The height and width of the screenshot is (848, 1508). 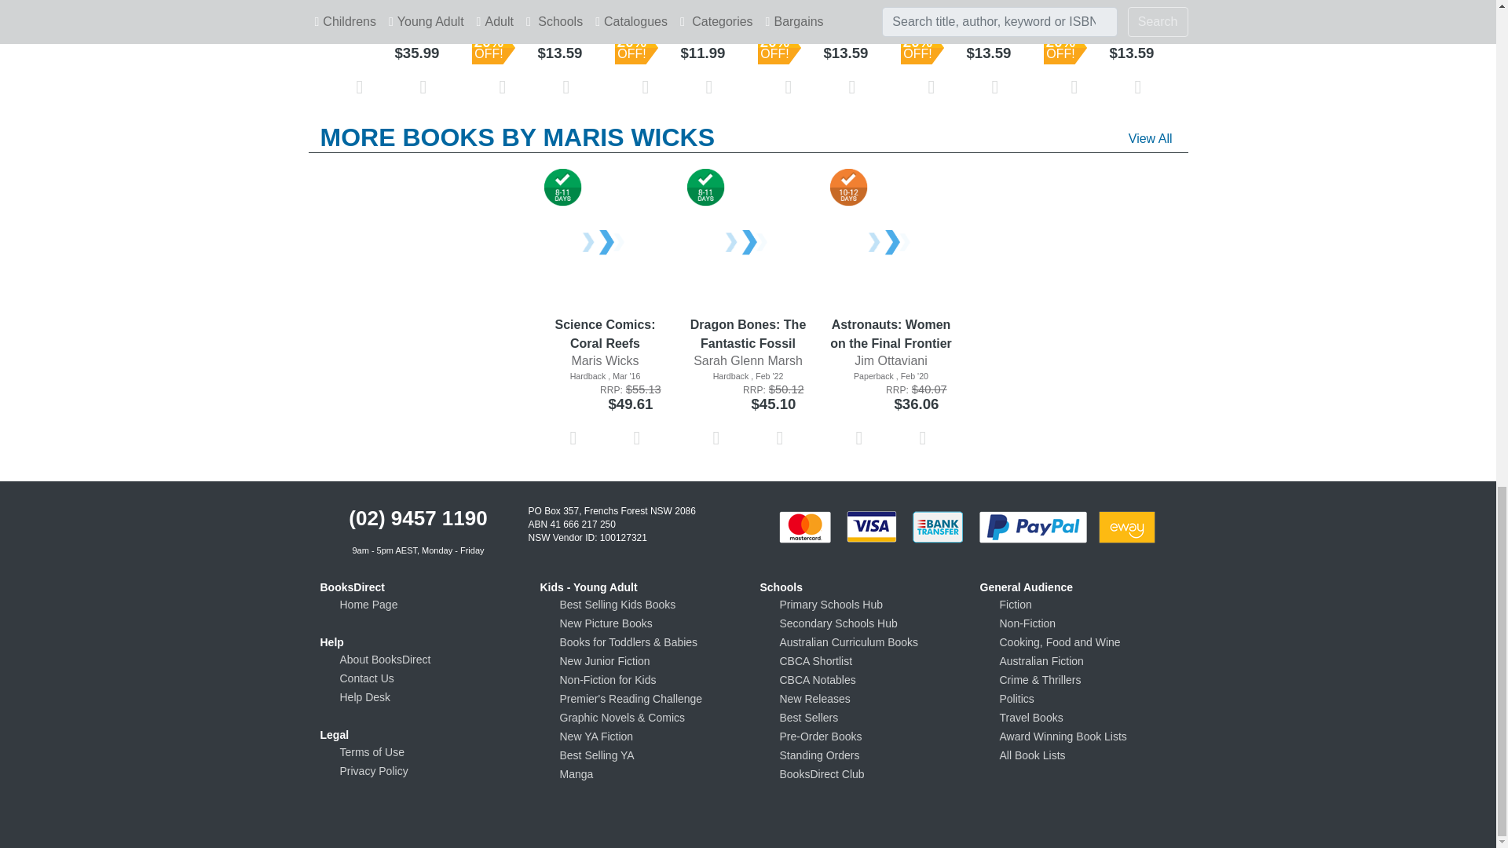 What do you see at coordinates (391, 10) in the screenshot?
I see `Joel Meadows` at bounding box center [391, 10].